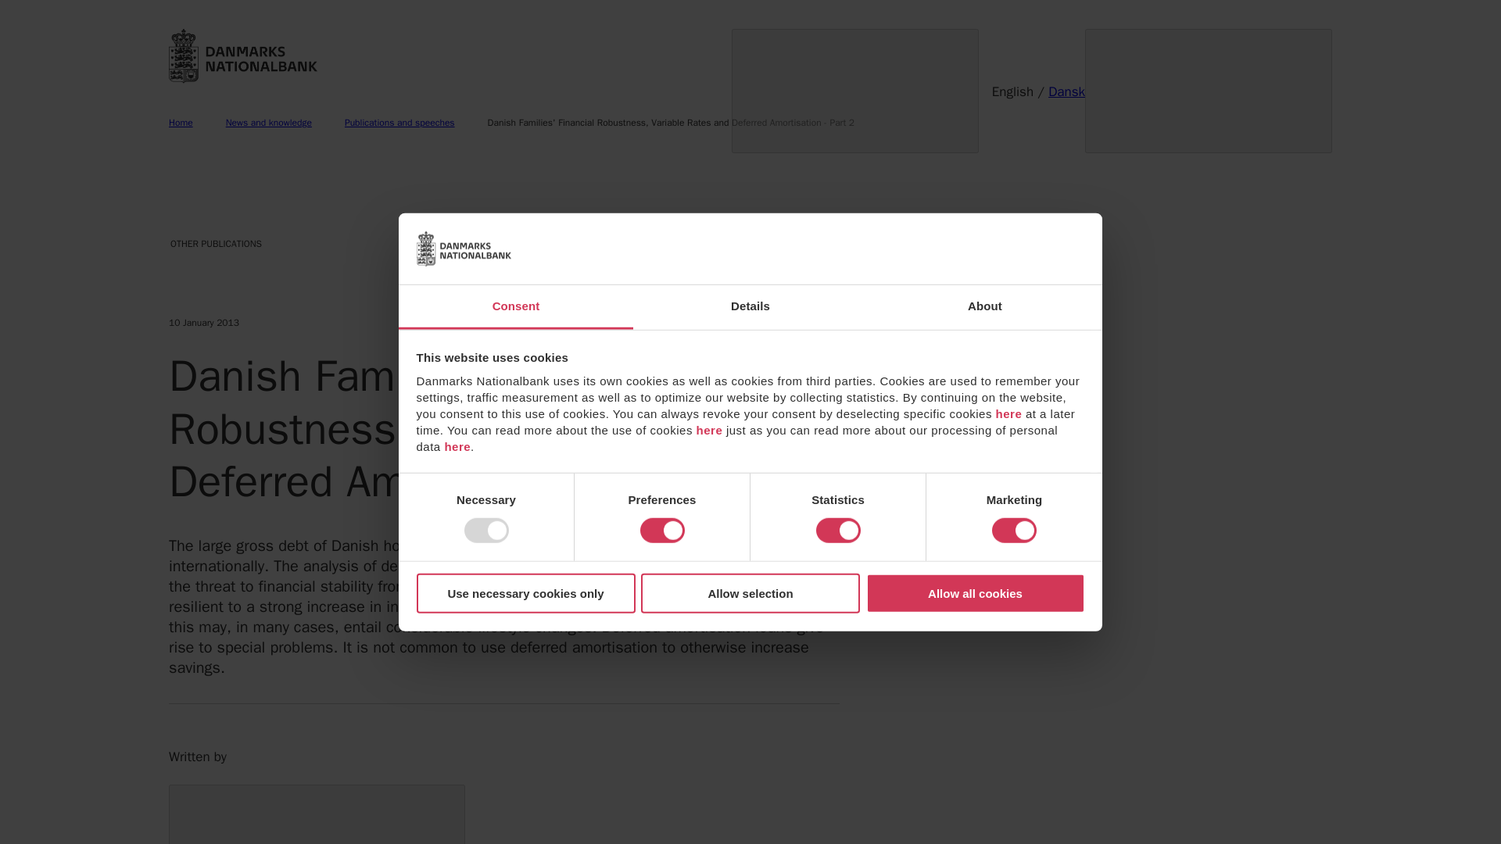 This screenshot has height=844, width=1501. What do you see at coordinates (855, 91) in the screenshot?
I see `Open menu` at bounding box center [855, 91].